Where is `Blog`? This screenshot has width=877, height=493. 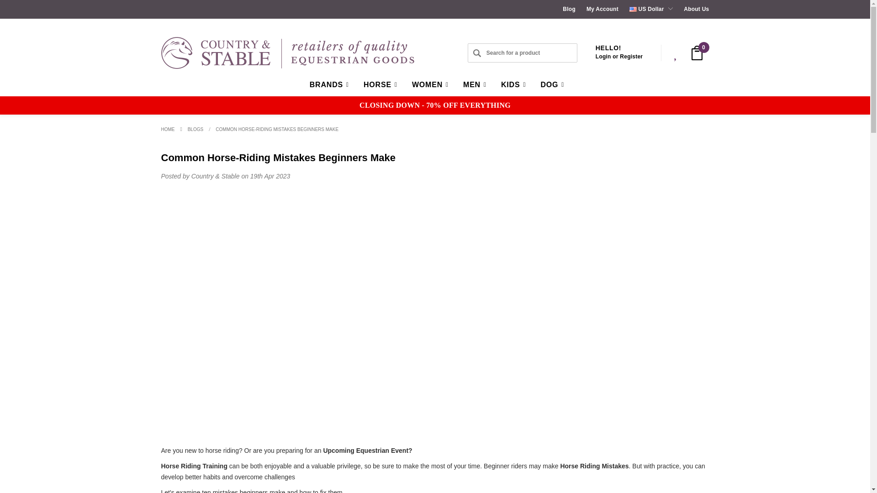
Blog is located at coordinates (569, 9).